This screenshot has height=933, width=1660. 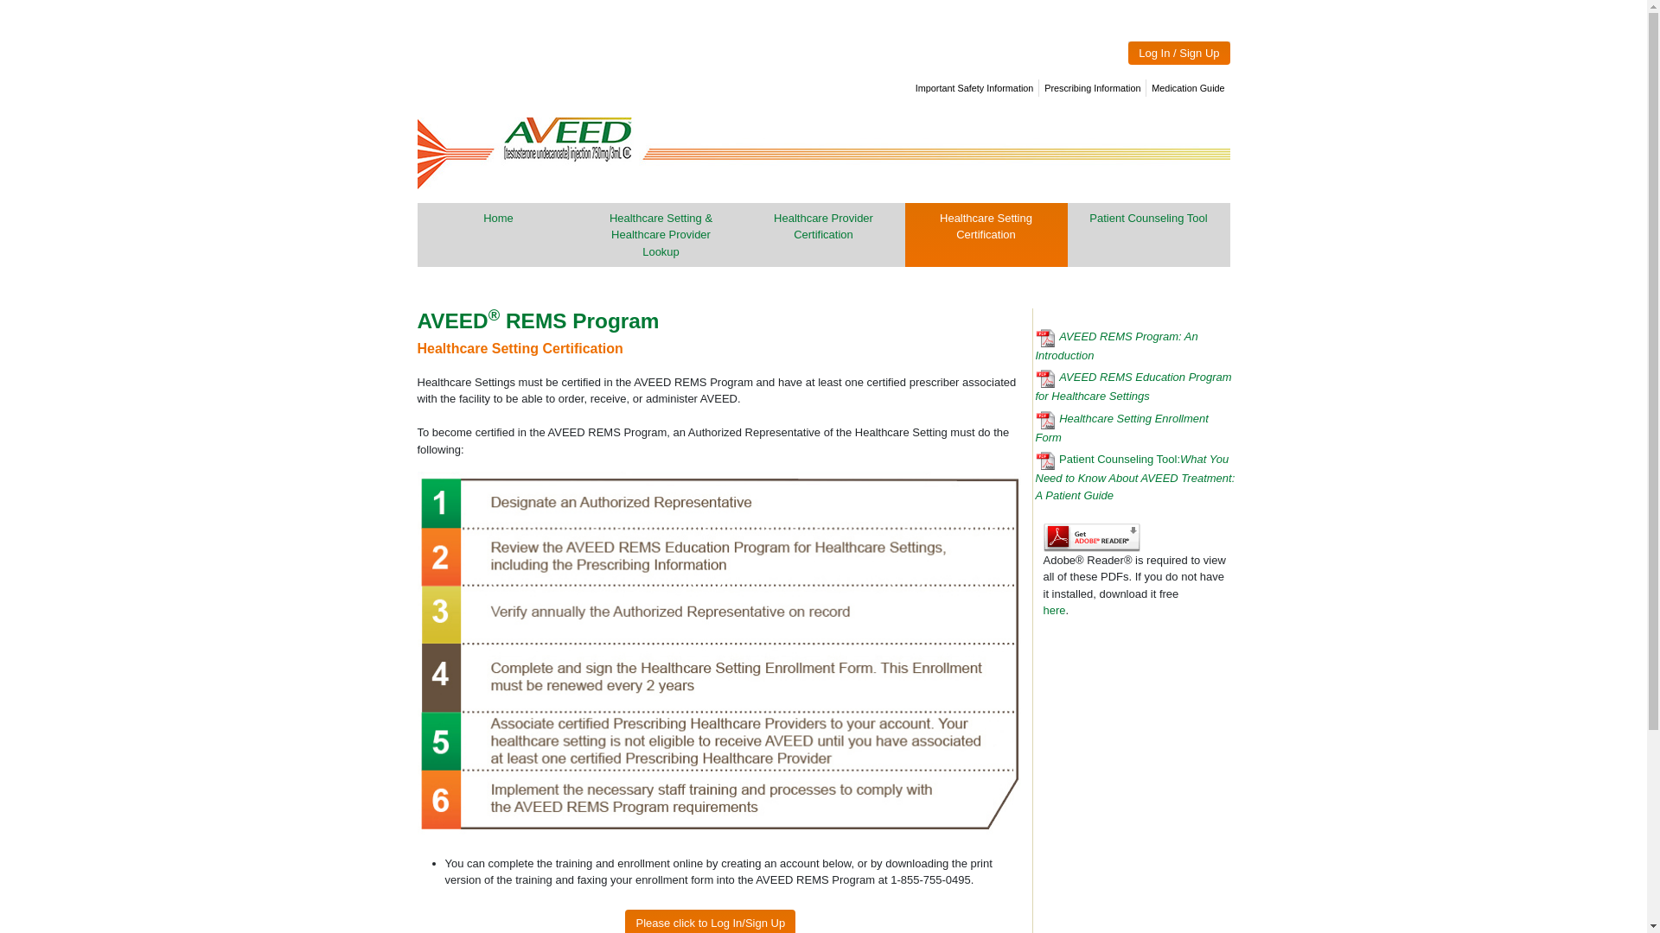 I want to click on AVEED REMS Program: An Introduction, so click(x=1136, y=346).